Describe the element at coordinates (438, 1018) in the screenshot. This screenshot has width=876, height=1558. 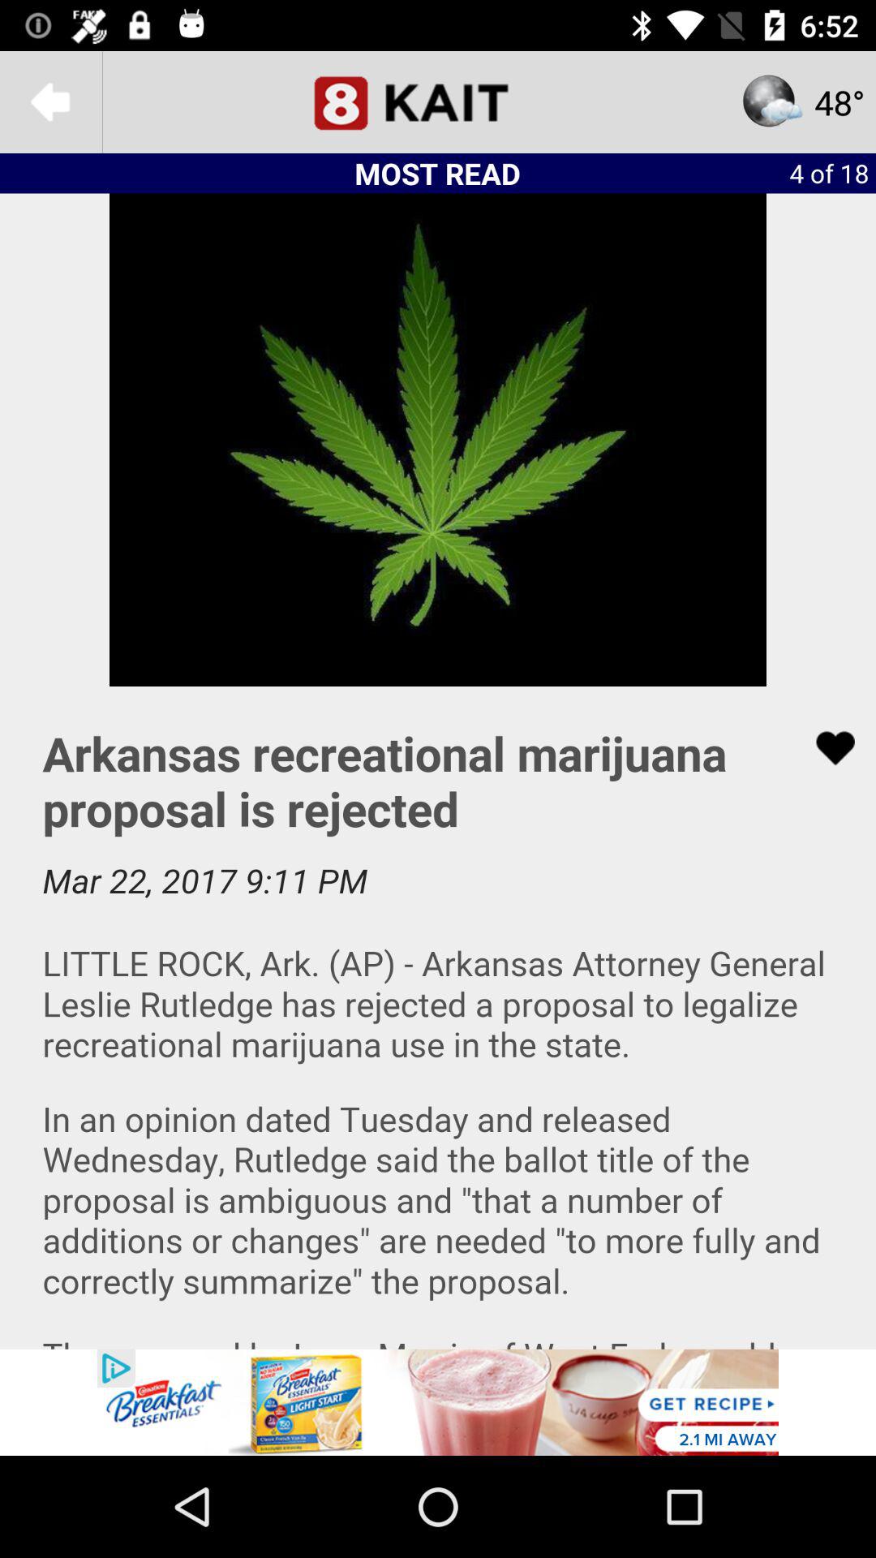
I see `advertisement page` at that location.